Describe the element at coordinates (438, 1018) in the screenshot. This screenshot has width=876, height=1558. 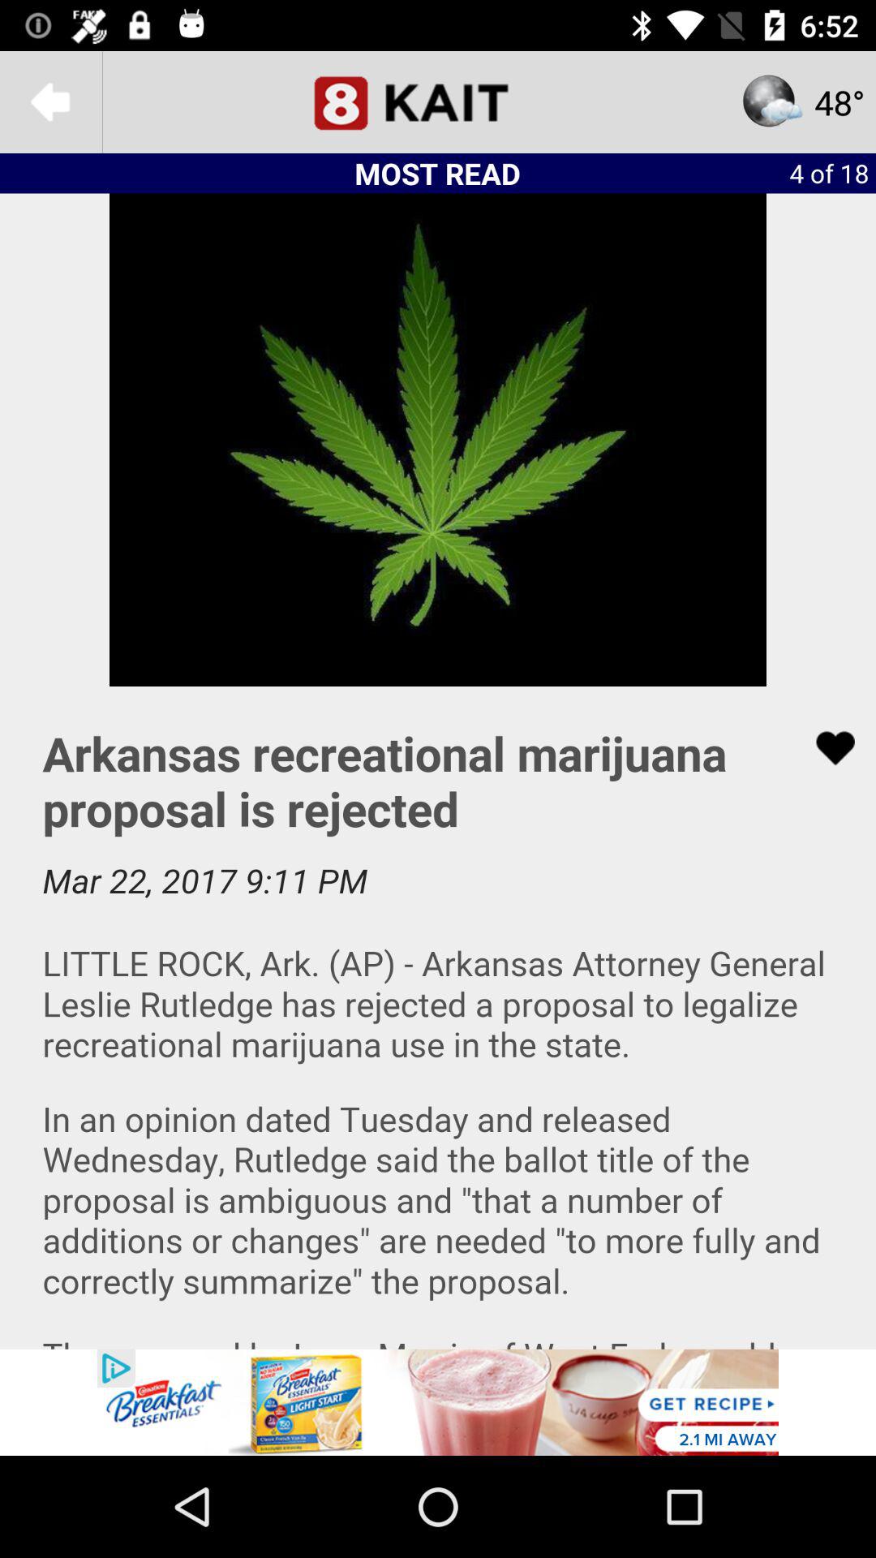
I see `advertisement page` at that location.